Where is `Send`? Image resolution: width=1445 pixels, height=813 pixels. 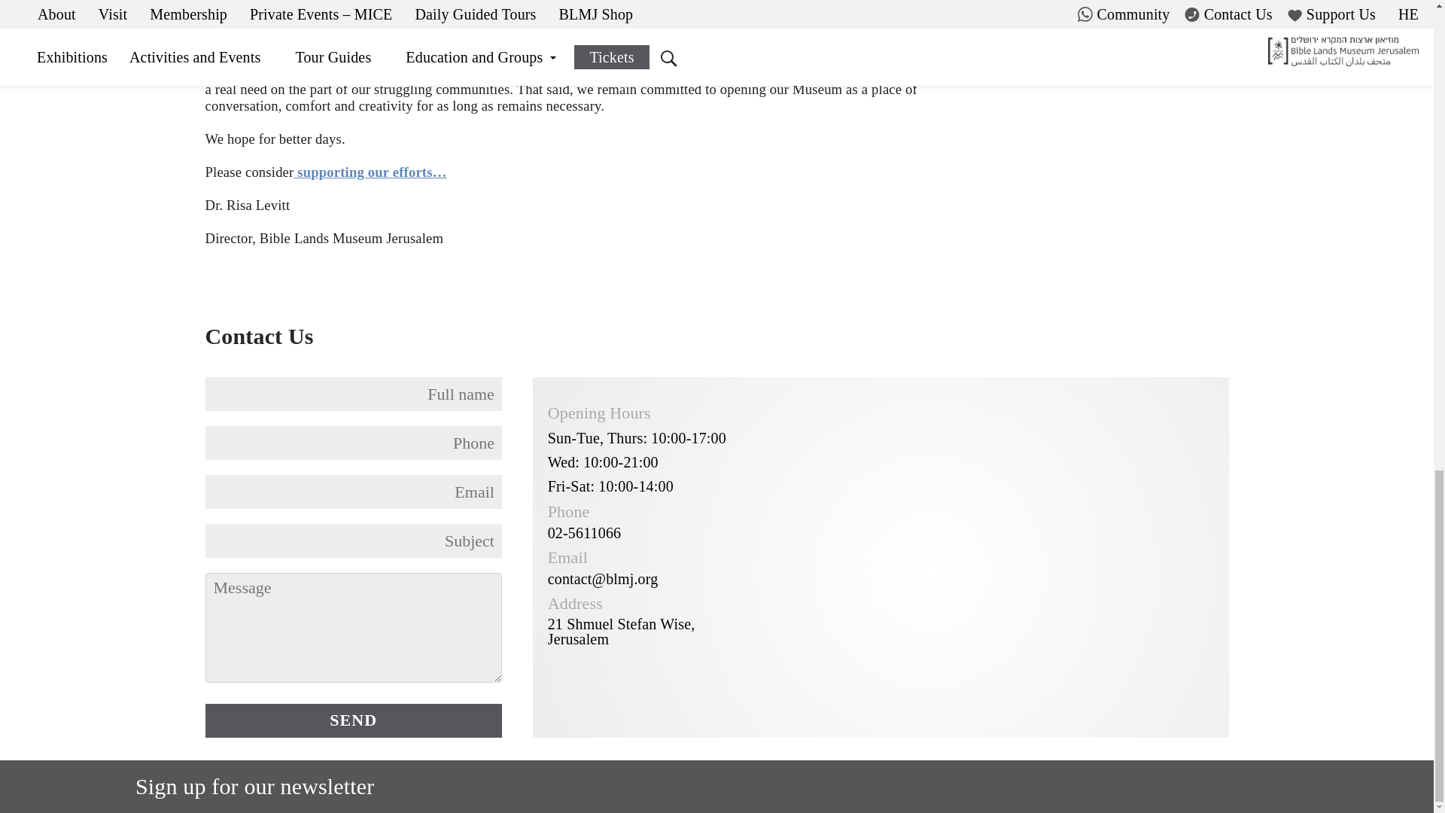 Send is located at coordinates (353, 720).